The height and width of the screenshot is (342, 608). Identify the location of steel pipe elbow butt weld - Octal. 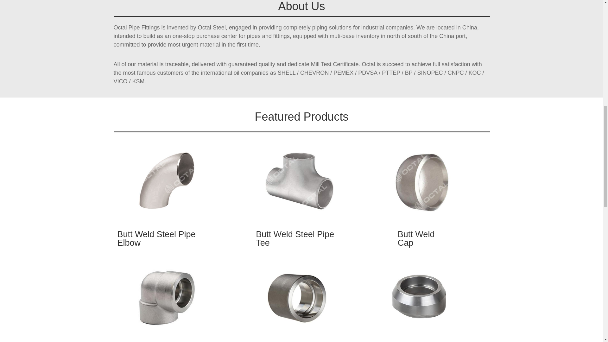
(170, 178).